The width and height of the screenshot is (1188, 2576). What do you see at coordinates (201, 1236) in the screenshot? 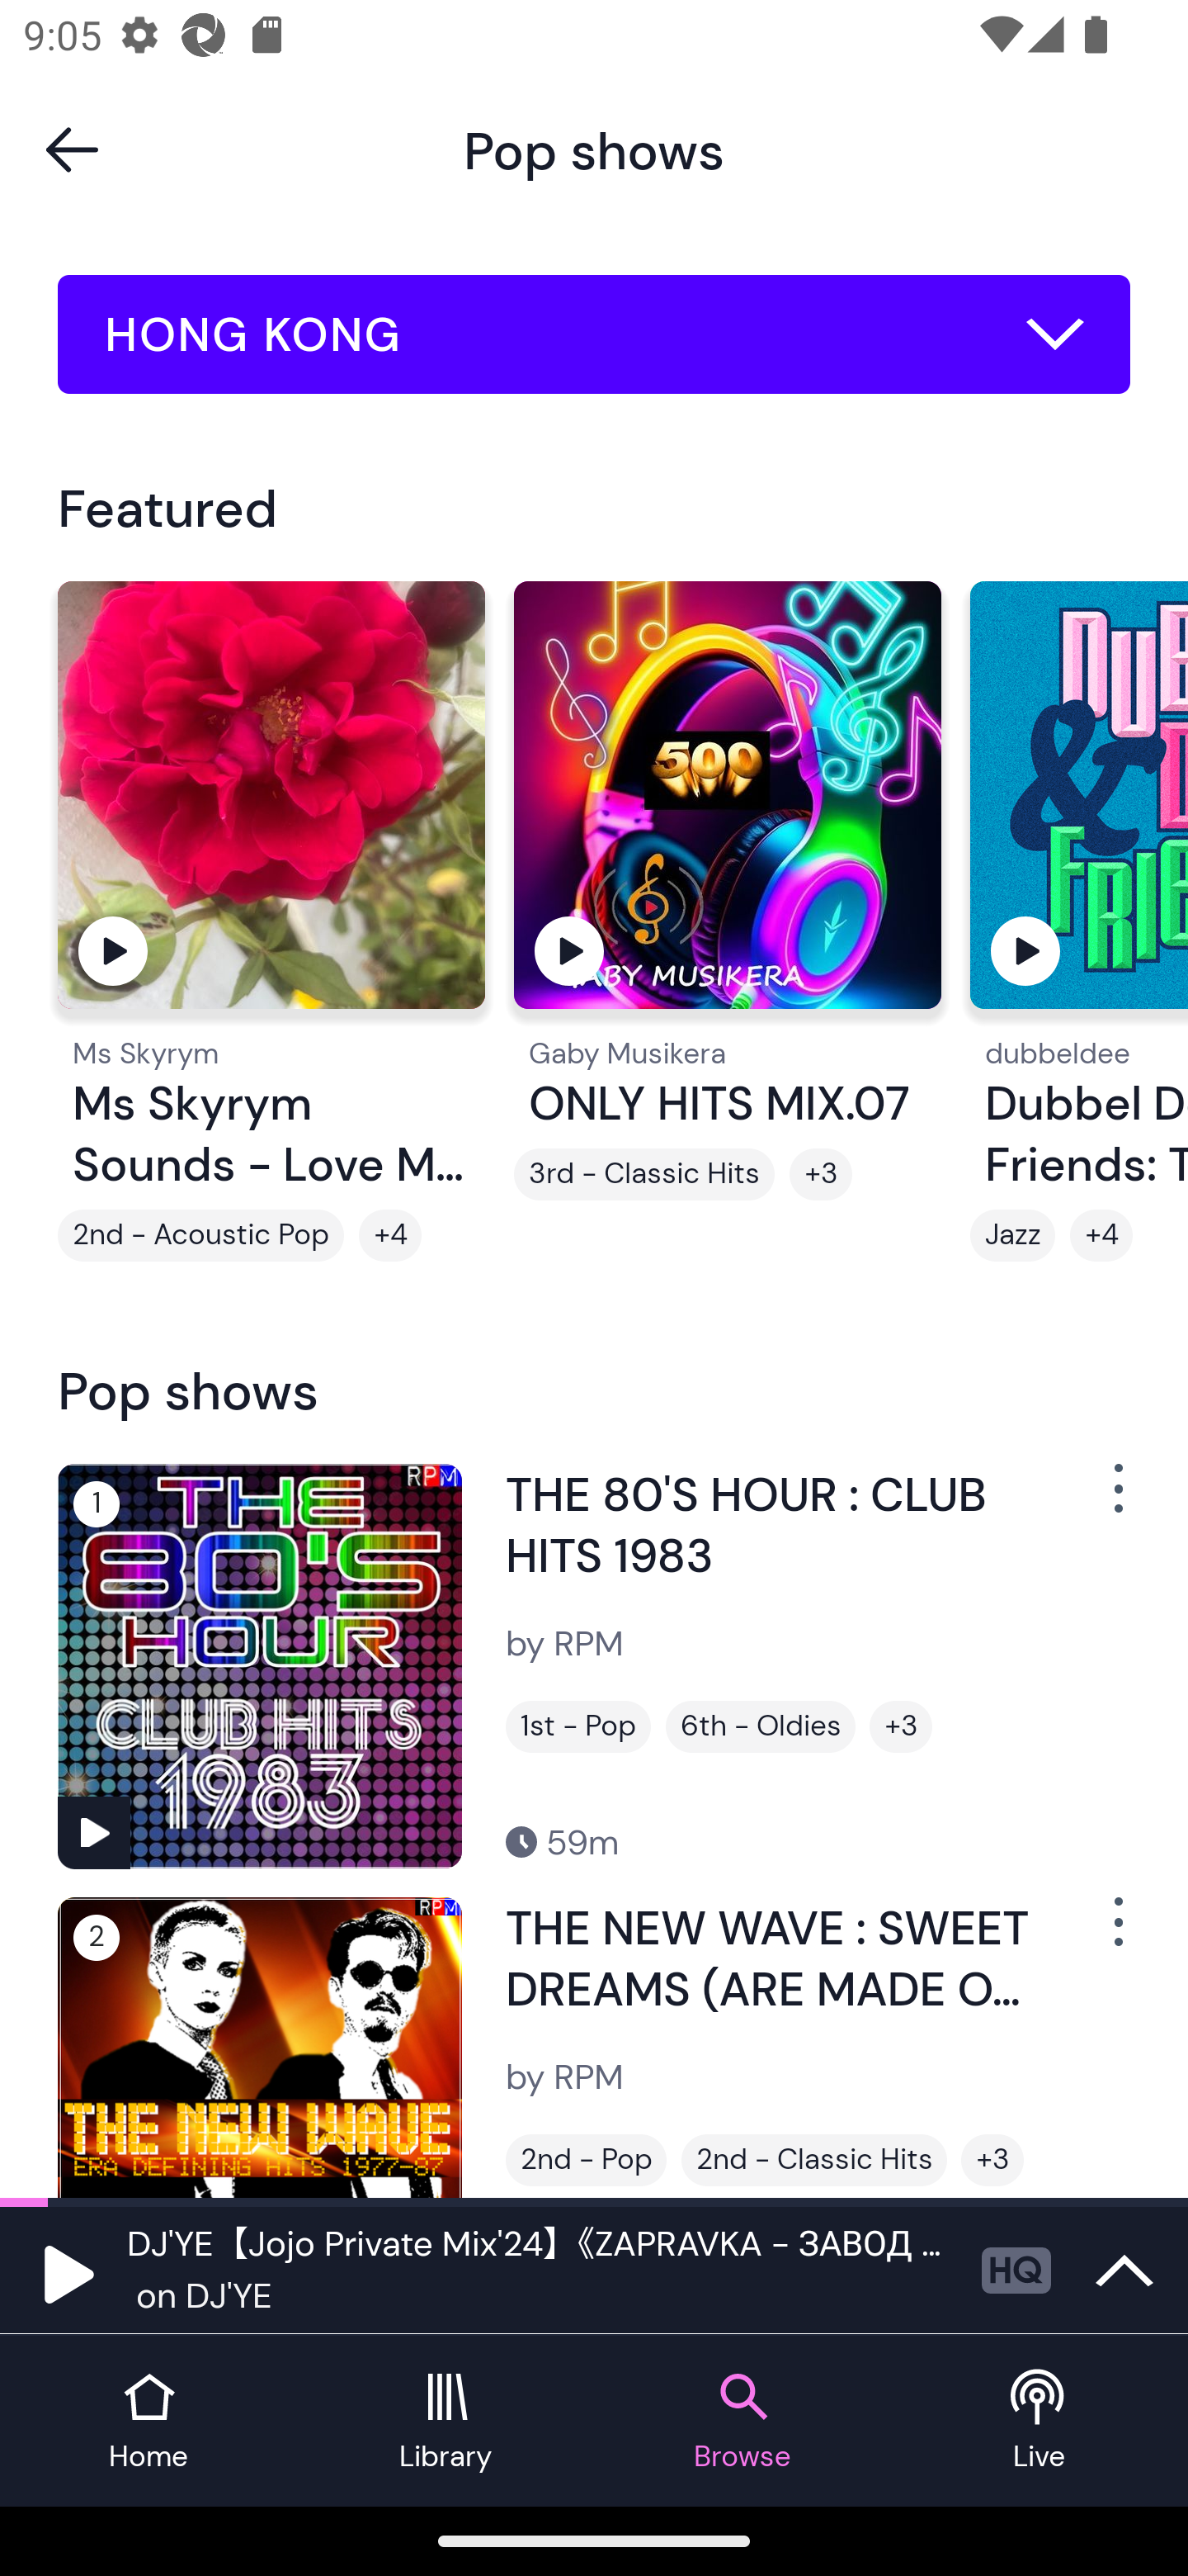
I see `2nd - Acoustic Pop` at bounding box center [201, 1236].